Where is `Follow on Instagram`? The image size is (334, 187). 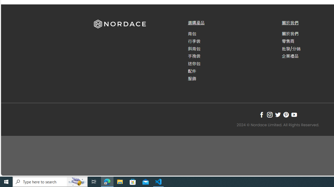 Follow on Instagram is located at coordinates (270, 115).